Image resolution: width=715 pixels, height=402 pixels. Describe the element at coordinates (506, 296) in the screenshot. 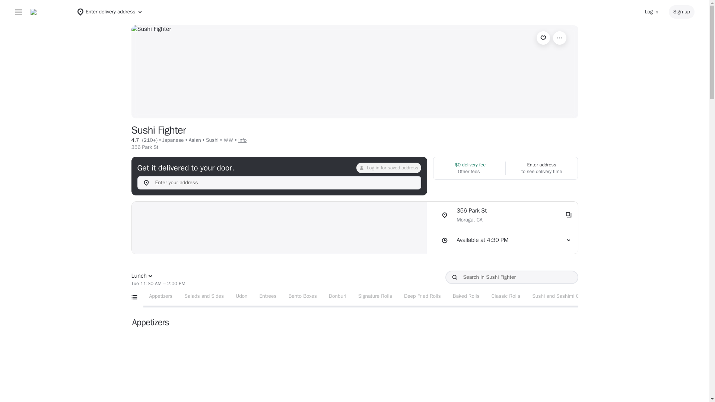

I see `Classic Rolls` at that location.